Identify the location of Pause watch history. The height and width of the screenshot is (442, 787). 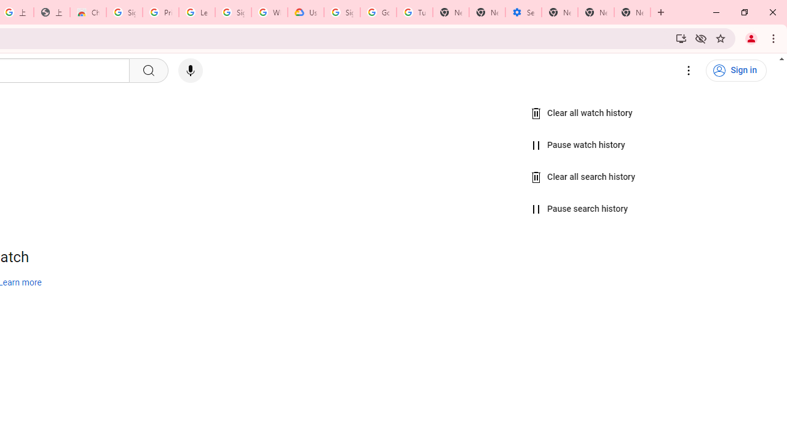
(578, 145).